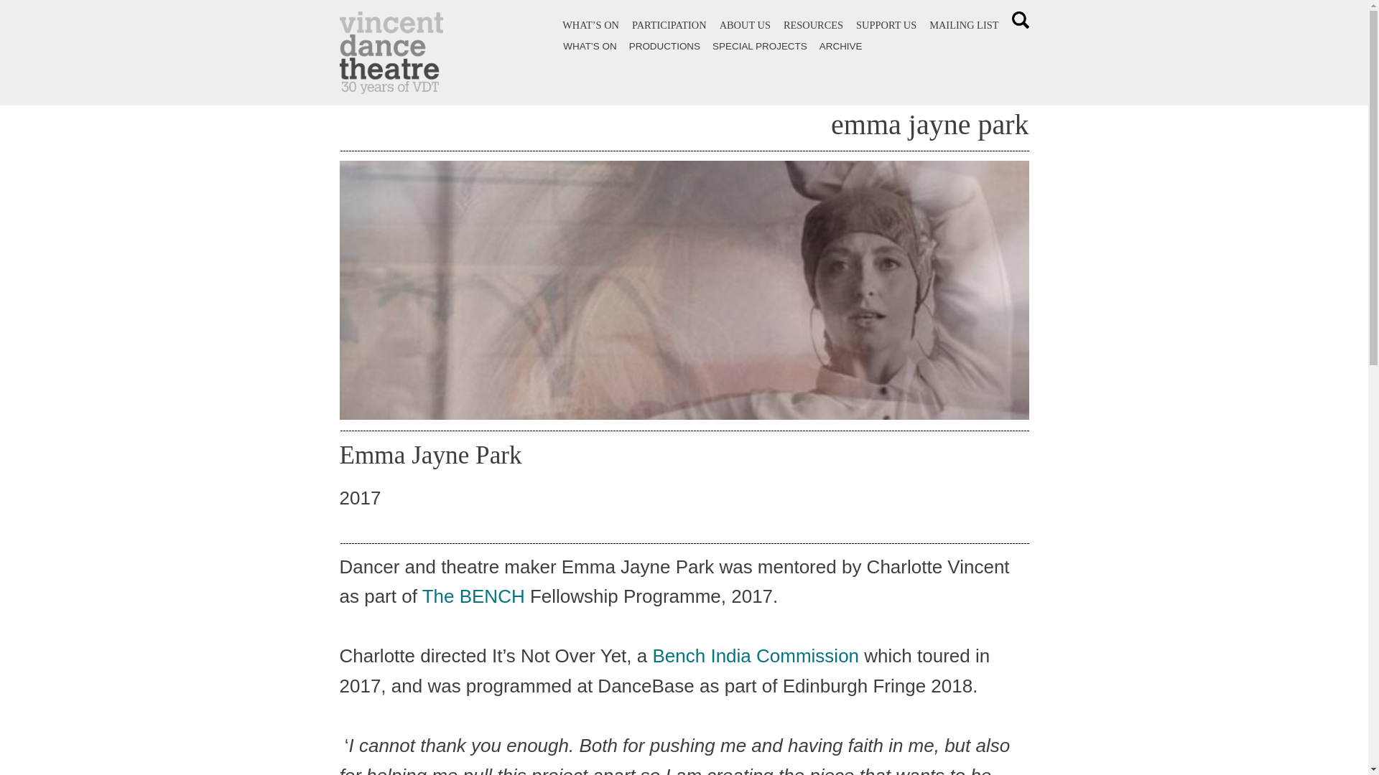  I want to click on MAILING LIST, so click(964, 25).